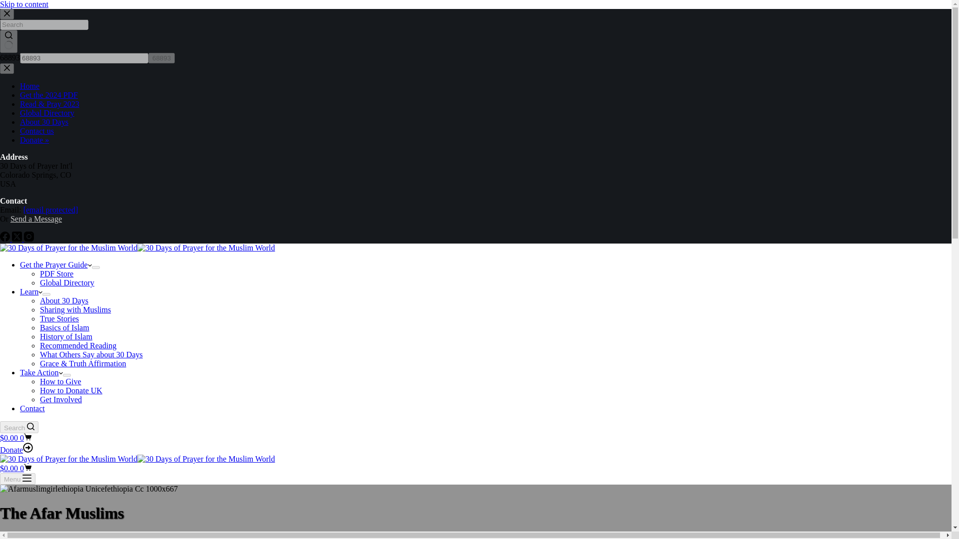 The image size is (959, 539). Describe the element at coordinates (75, 309) in the screenshot. I see `Sharing with Muslims` at that location.